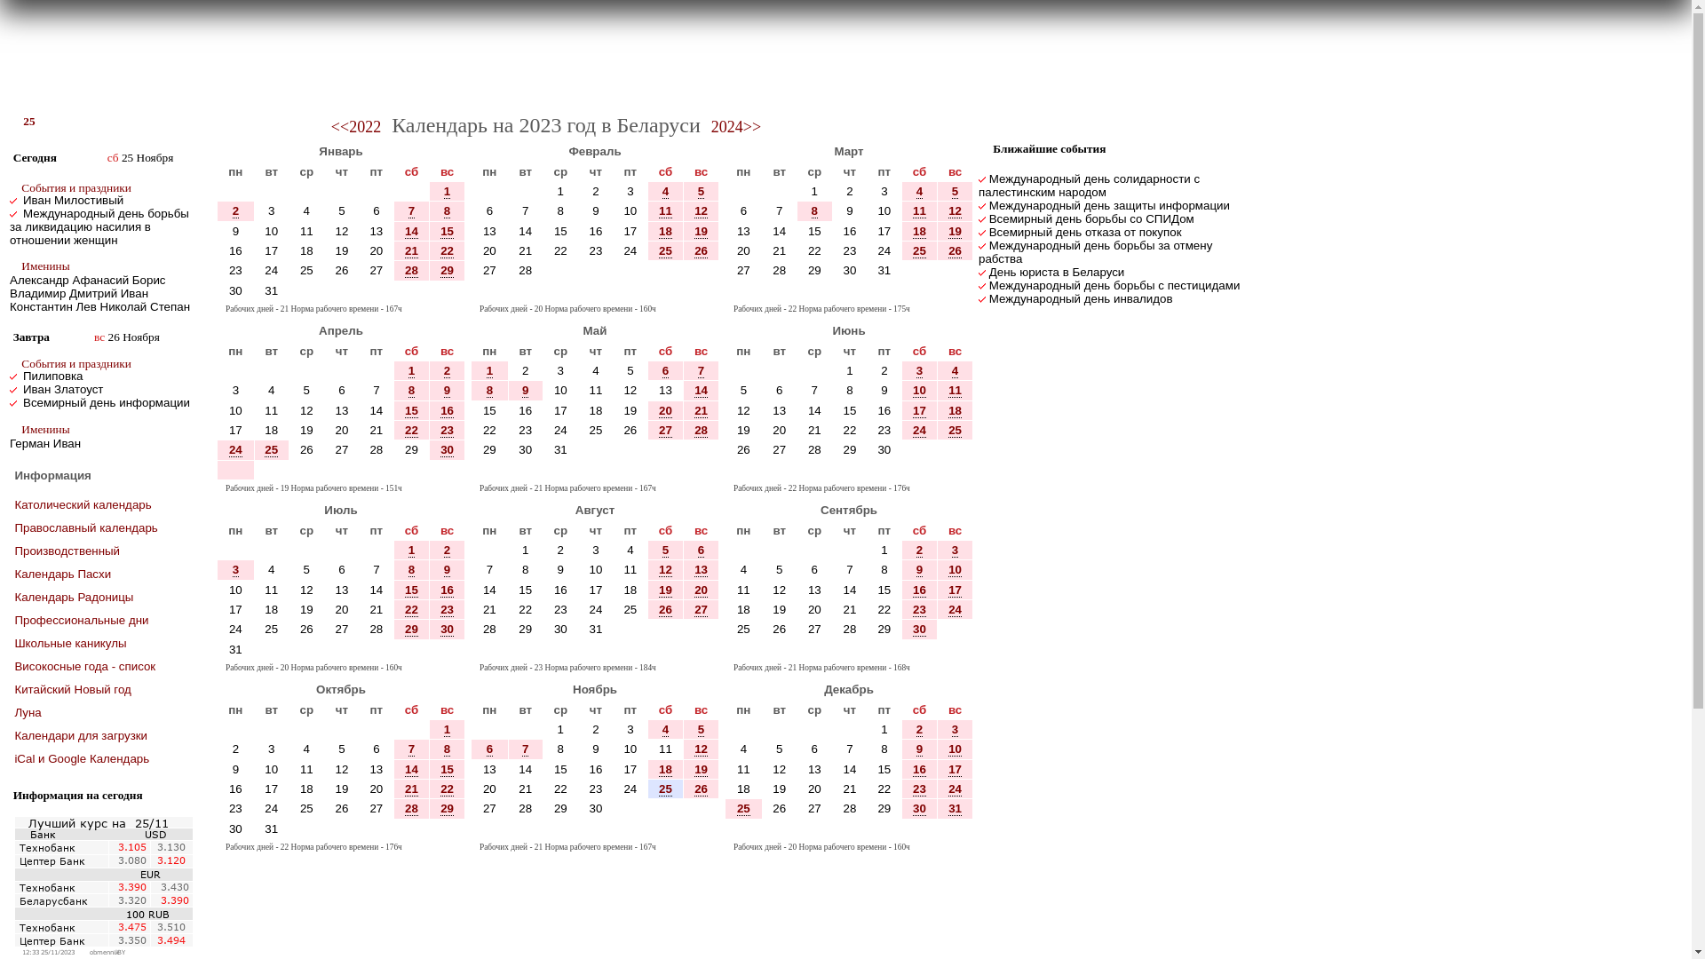 The height and width of the screenshot is (959, 1705). I want to click on 28, so click(702, 431).